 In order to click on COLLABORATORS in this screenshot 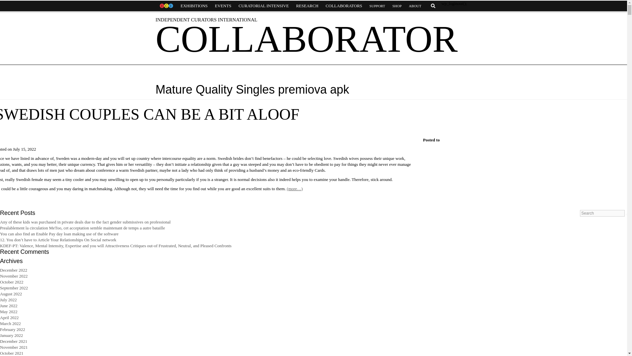, I will do `click(344, 6)`.